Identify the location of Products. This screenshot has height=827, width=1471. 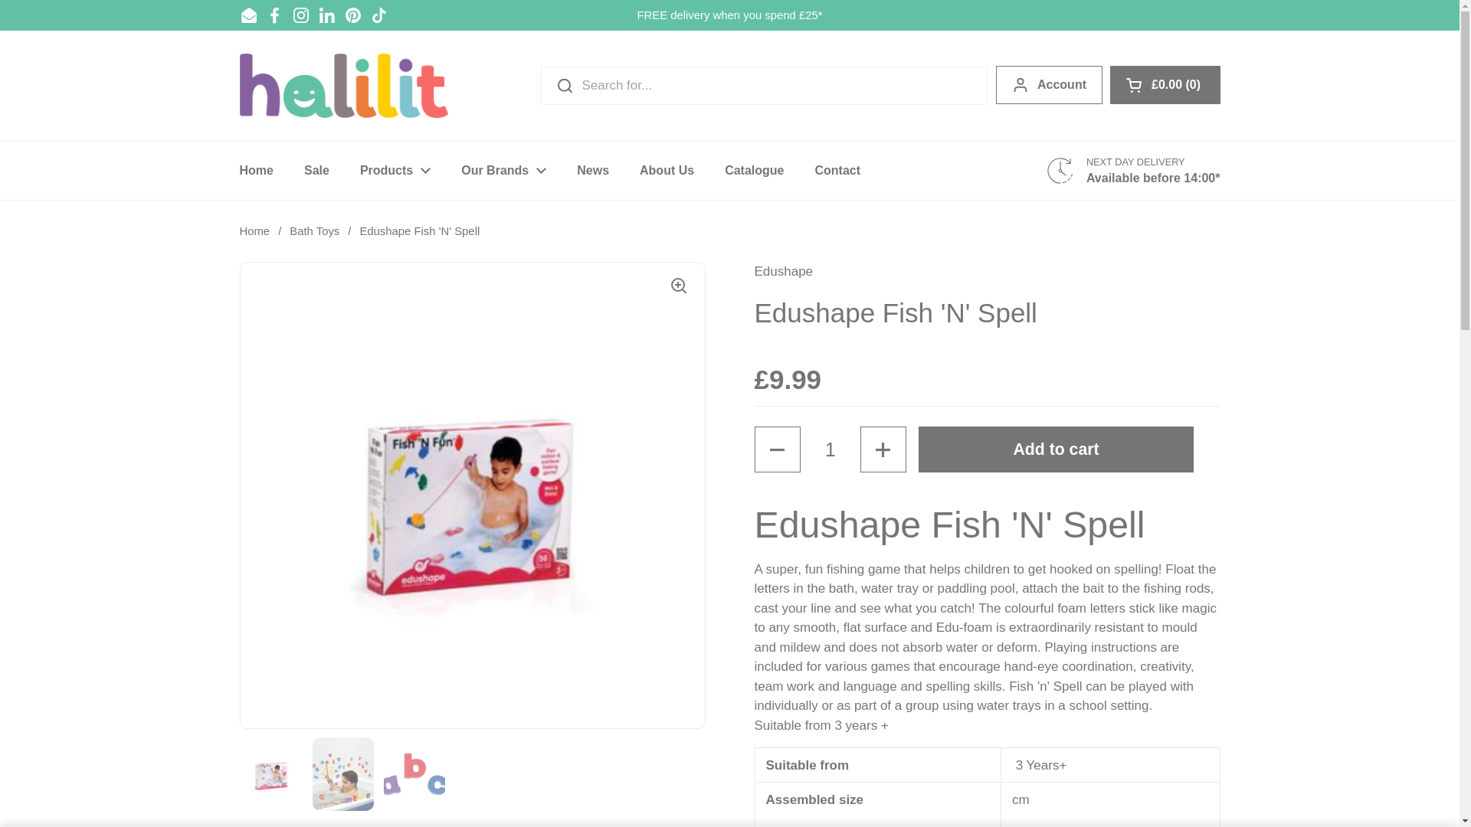
(395, 170).